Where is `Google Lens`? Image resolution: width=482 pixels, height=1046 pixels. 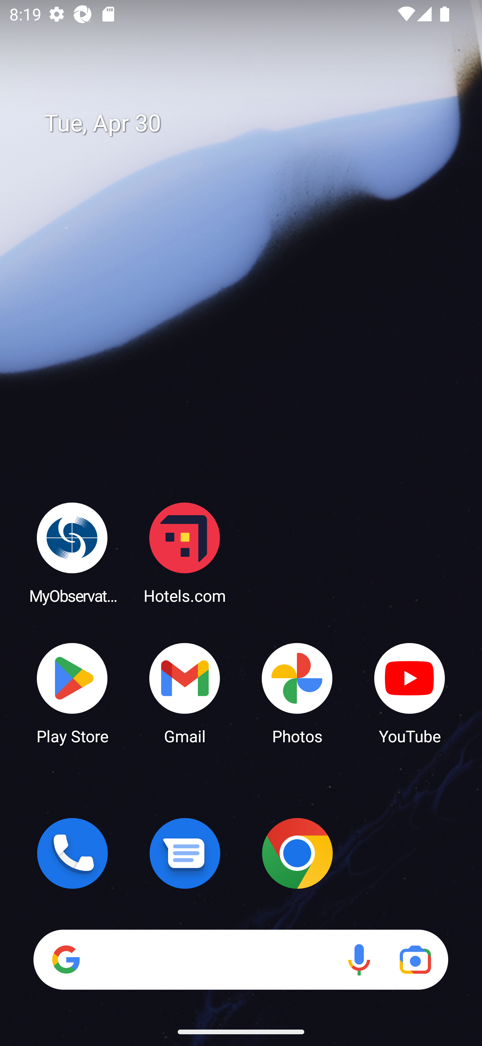 Google Lens is located at coordinates (415, 960).